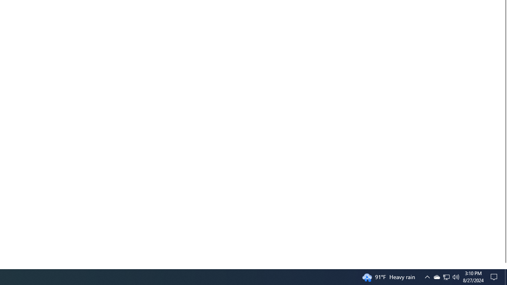 Image resolution: width=507 pixels, height=285 pixels. I want to click on User Promoted Notification Area, so click(446, 277).